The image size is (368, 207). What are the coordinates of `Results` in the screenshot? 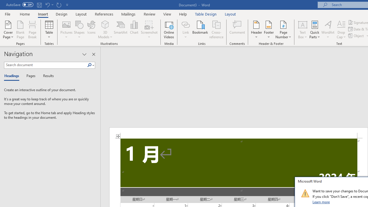 It's located at (47, 76).